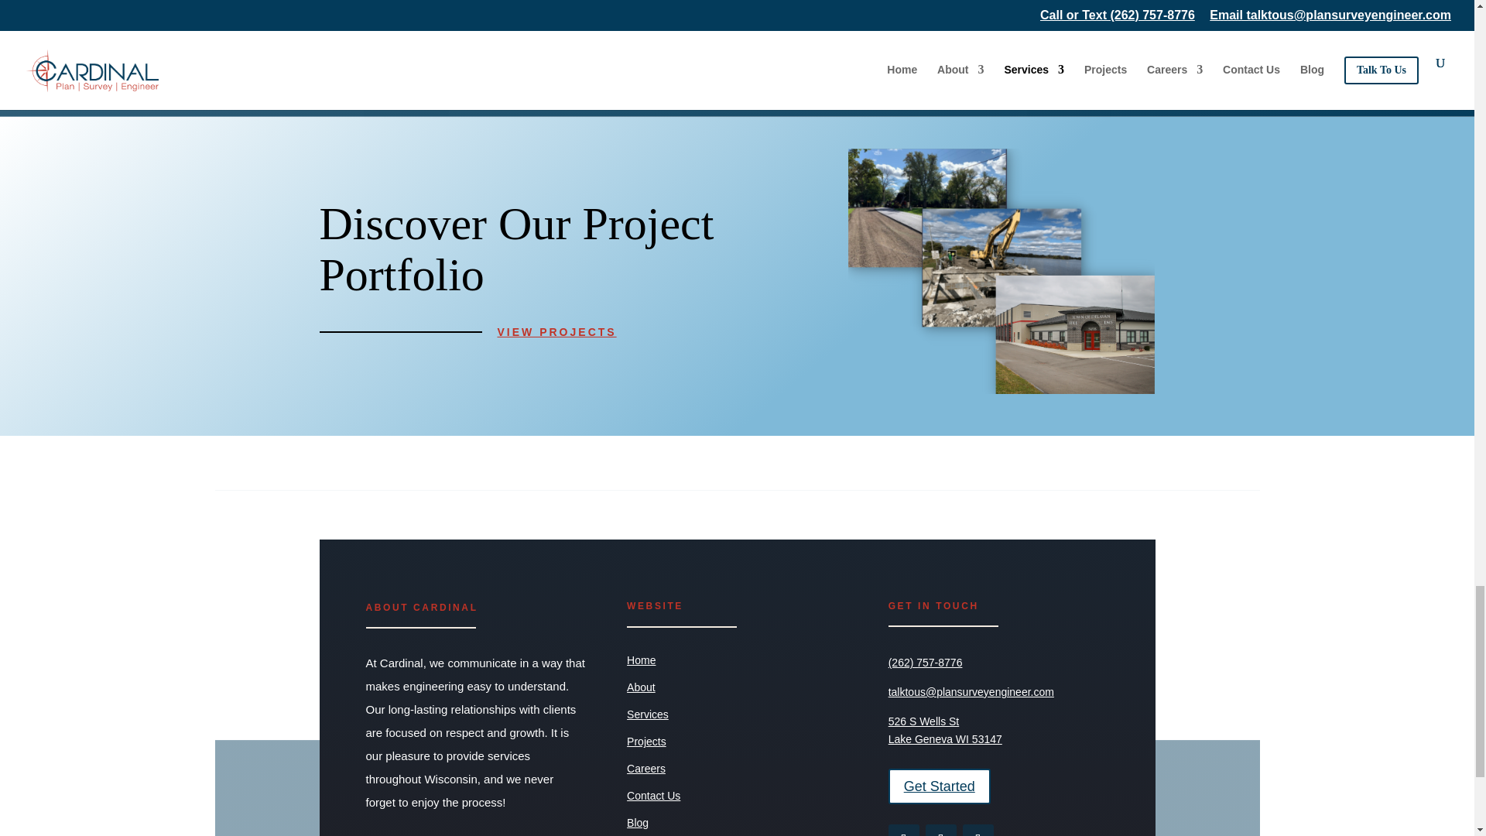 This screenshot has width=1486, height=836. What do you see at coordinates (978, 830) in the screenshot?
I see `Follow on LinkedIn` at bounding box center [978, 830].